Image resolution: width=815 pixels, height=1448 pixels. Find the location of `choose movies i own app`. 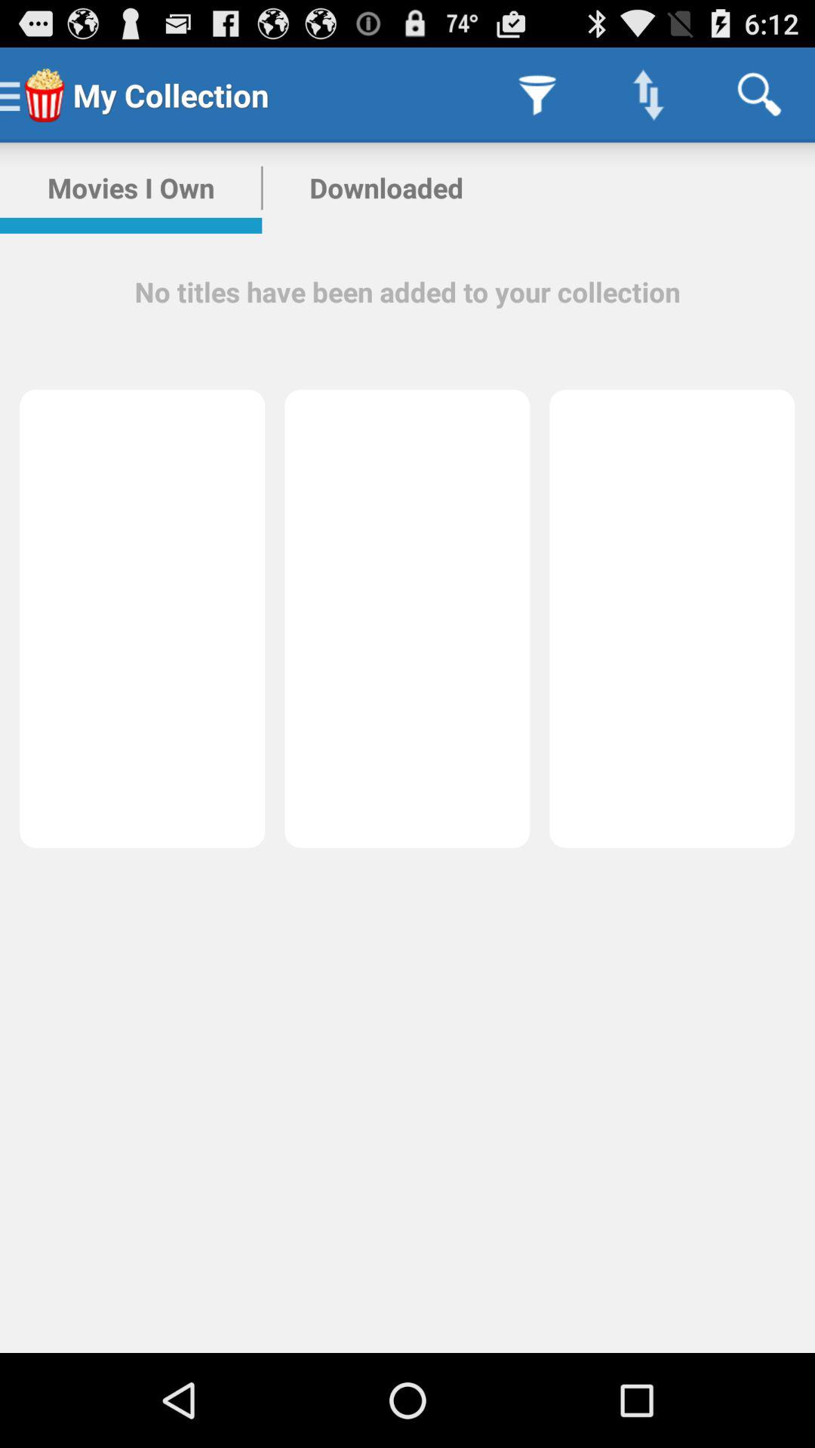

choose movies i own app is located at coordinates (131, 188).